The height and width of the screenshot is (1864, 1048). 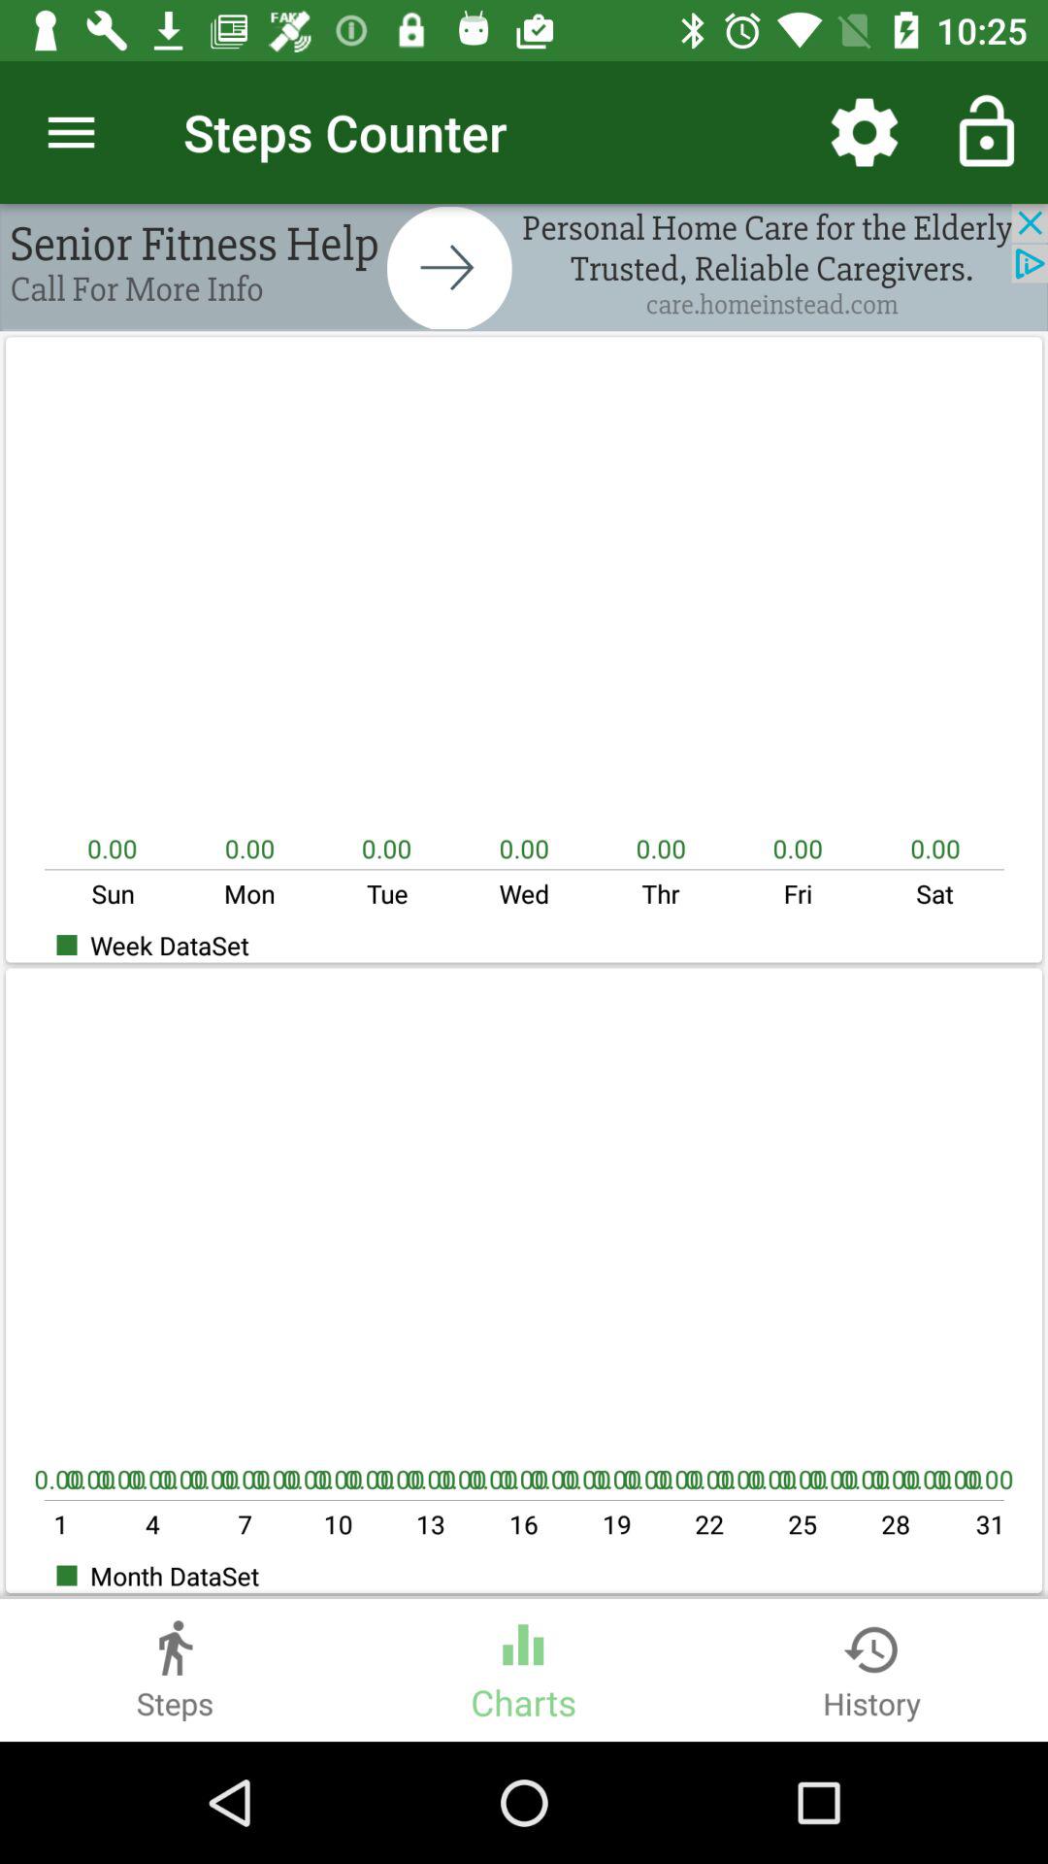 What do you see at coordinates (986, 132) in the screenshot?
I see `select the symbol which is to the immediate right of settings symbol` at bounding box center [986, 132].